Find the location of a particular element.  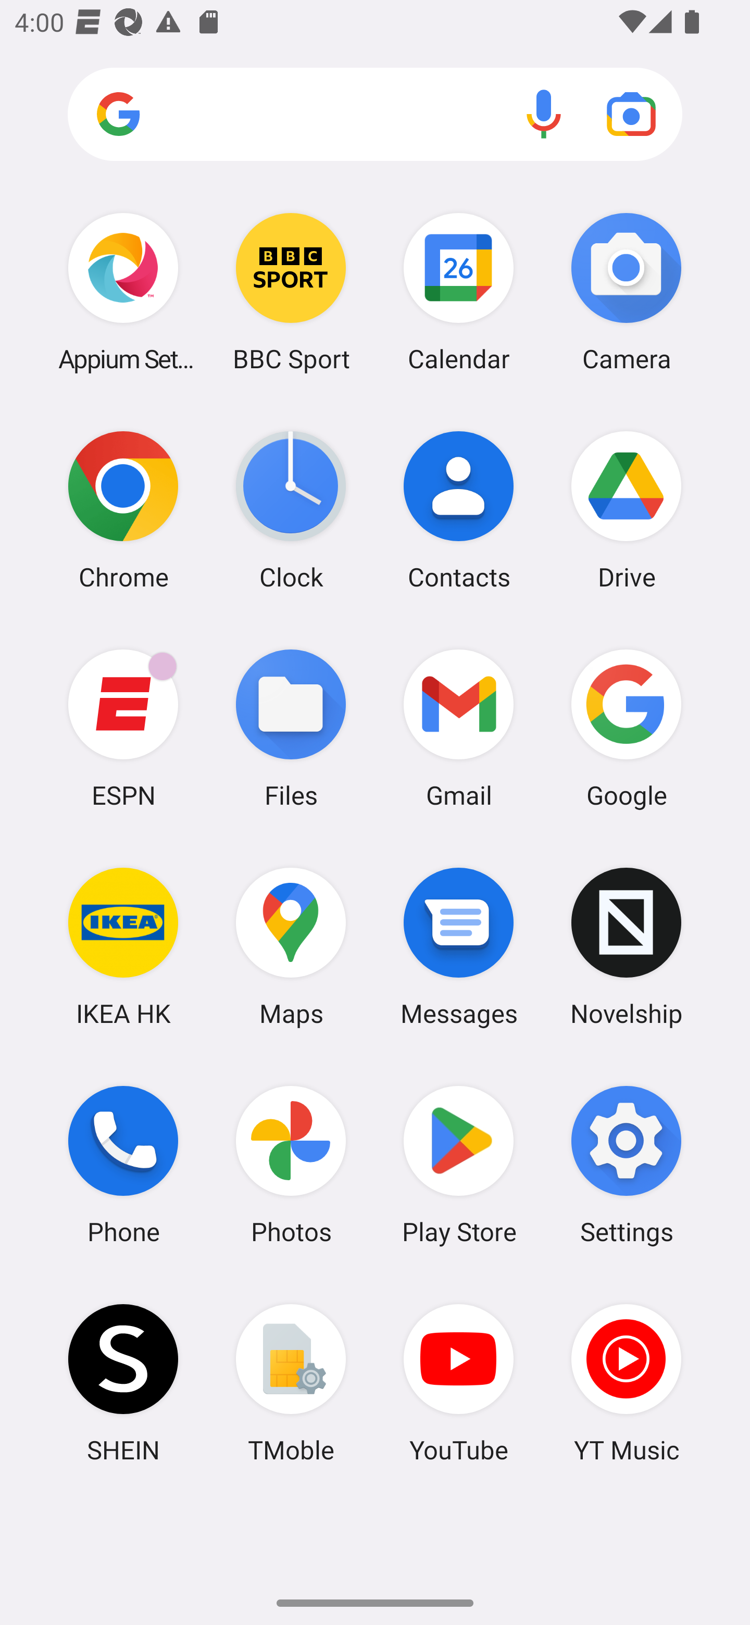

Appium Settings is located at coordinates (123, 292).